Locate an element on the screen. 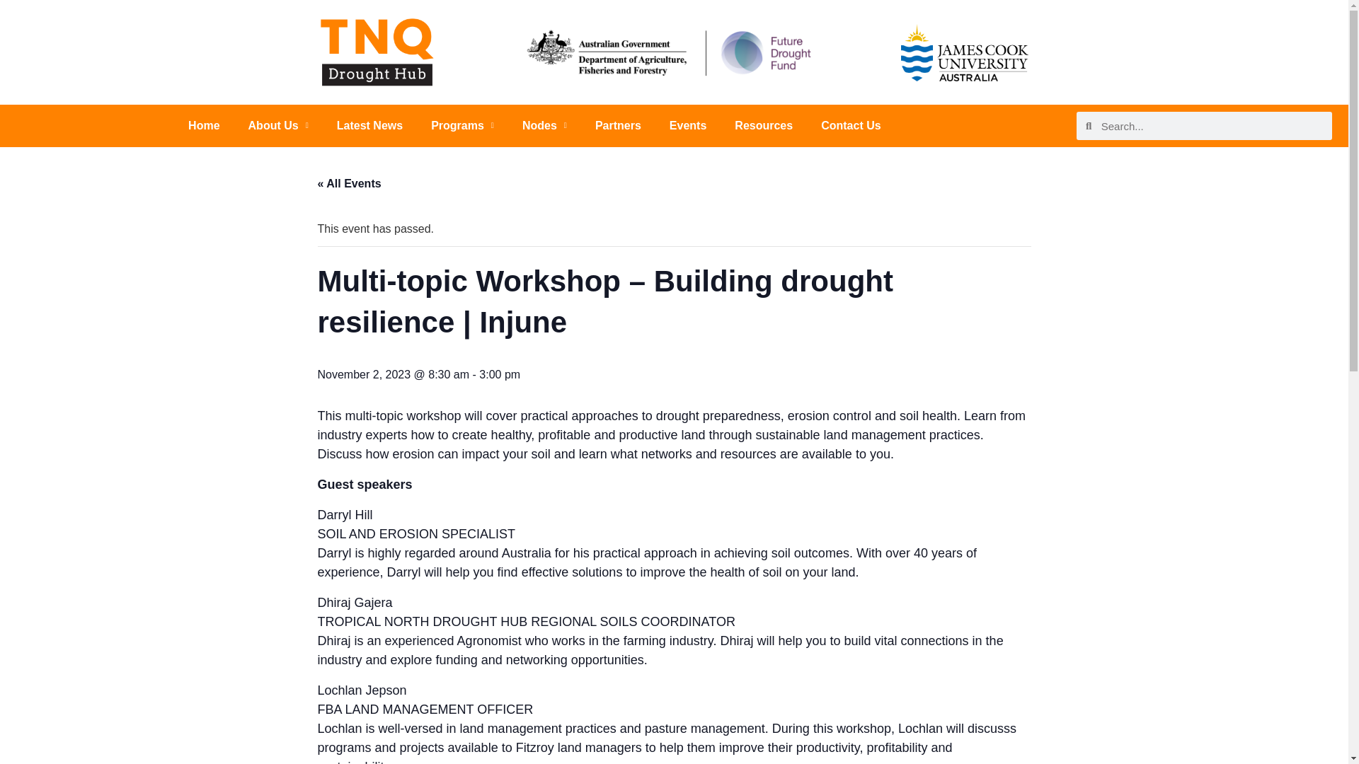  Home is located at coordinates (204, 126).